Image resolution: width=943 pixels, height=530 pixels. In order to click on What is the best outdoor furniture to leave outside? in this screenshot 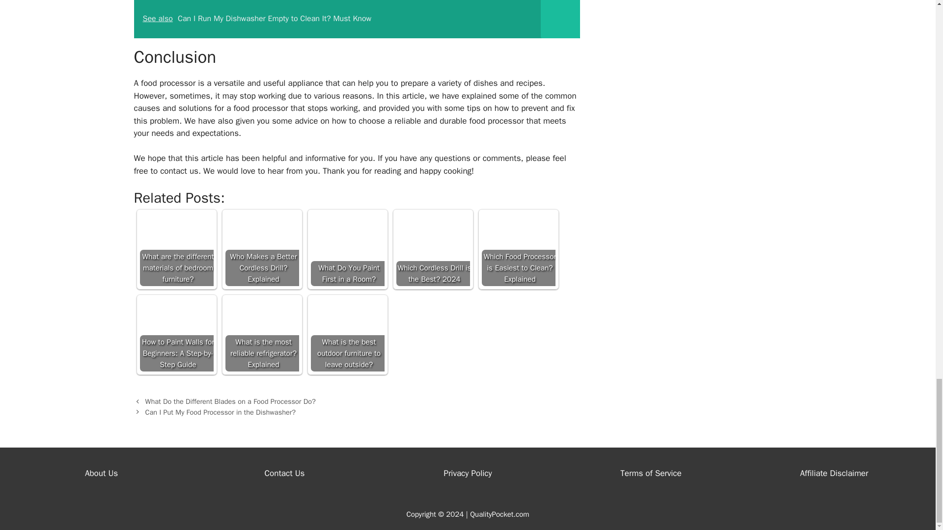, I will do `click(347, 335)`.